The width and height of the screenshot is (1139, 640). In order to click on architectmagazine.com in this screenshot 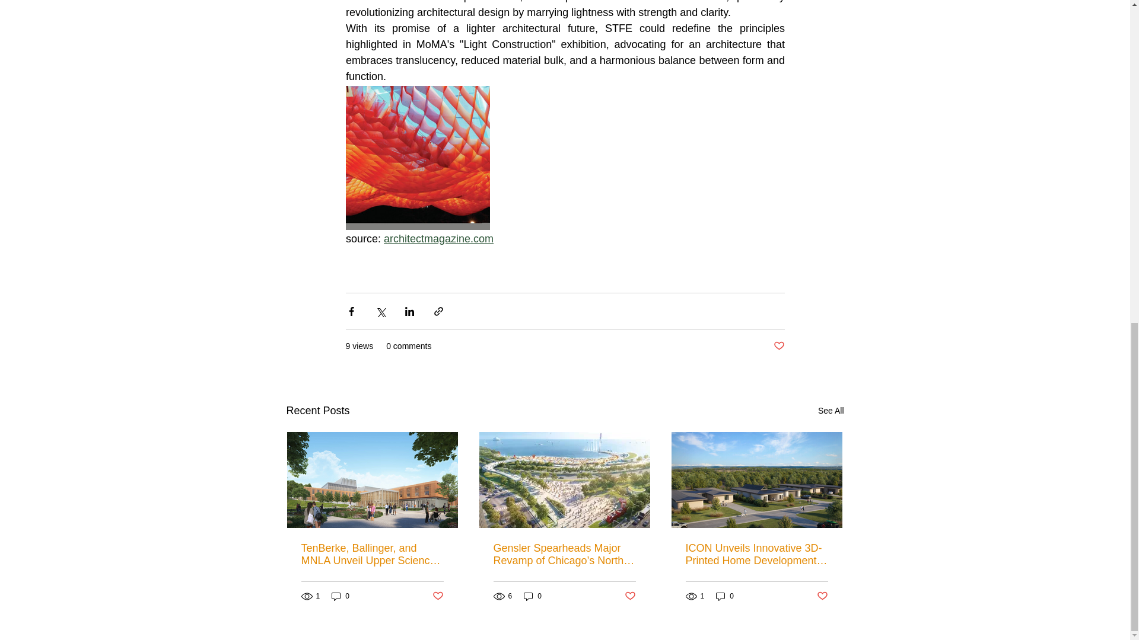, I will do `click(438, 238)`.